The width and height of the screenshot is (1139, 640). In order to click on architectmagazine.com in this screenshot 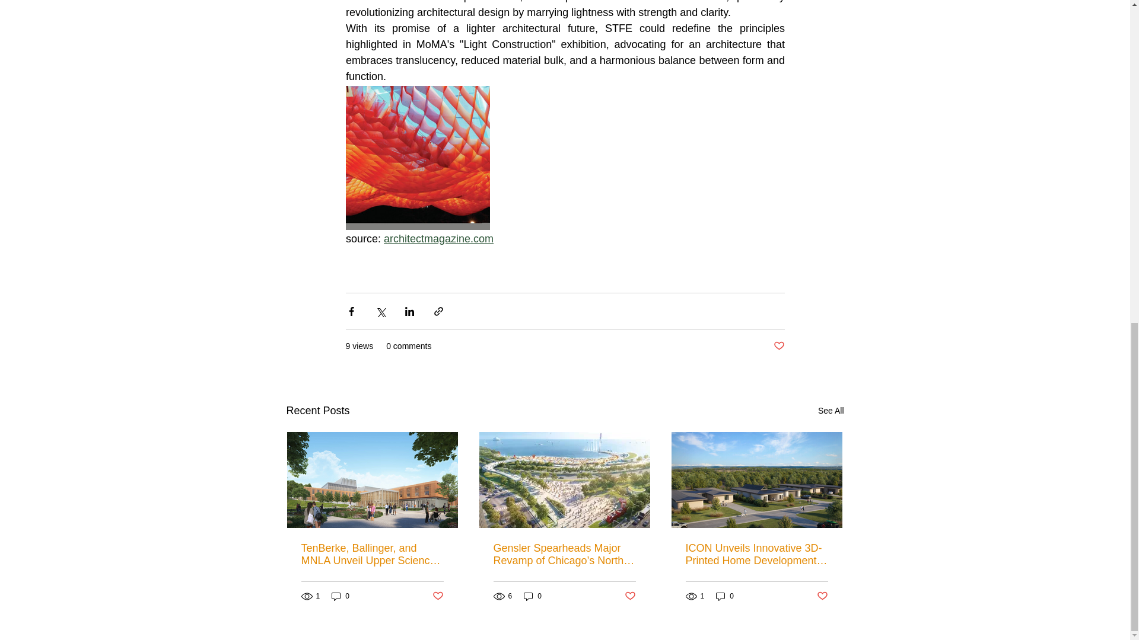, I will do `click(438, 238)`.